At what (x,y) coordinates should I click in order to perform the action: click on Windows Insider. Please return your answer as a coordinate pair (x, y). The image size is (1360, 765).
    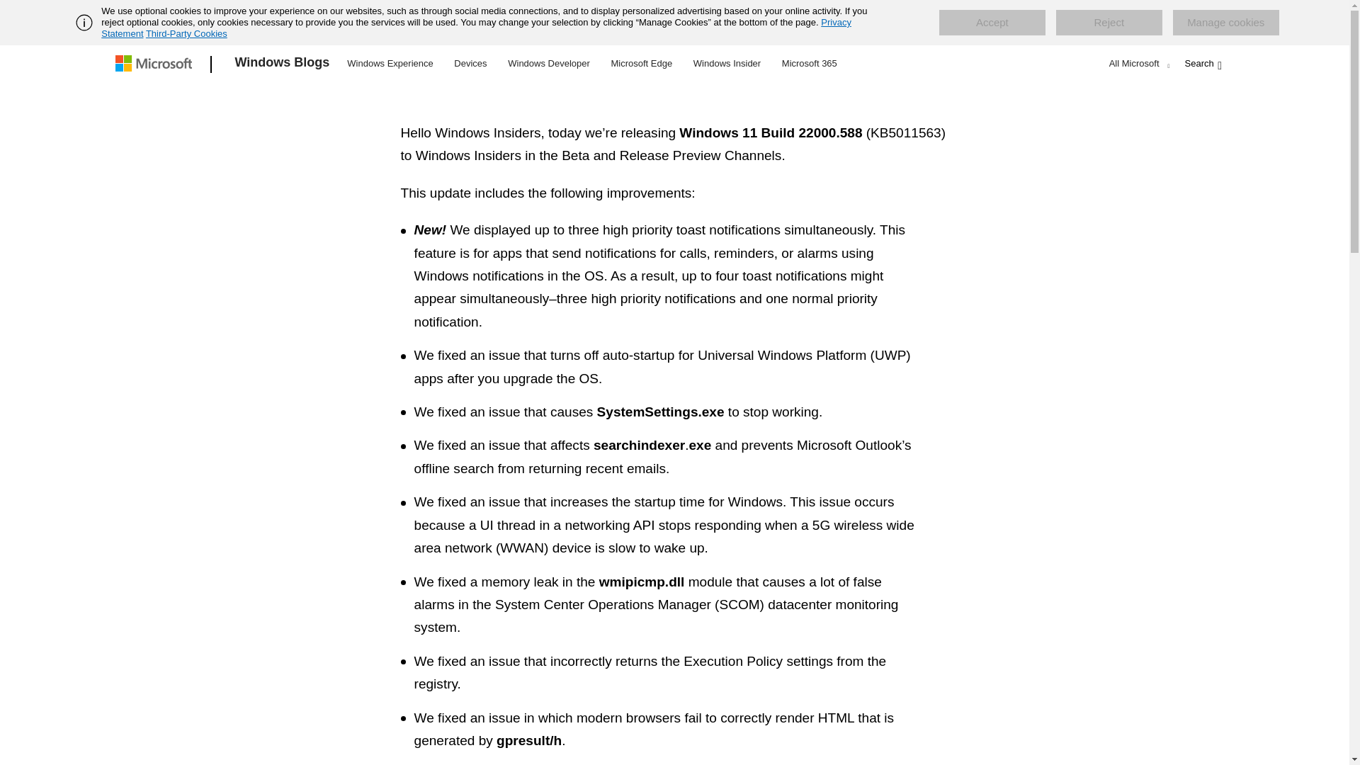
    Looking at the image, I should click on (727, 62).